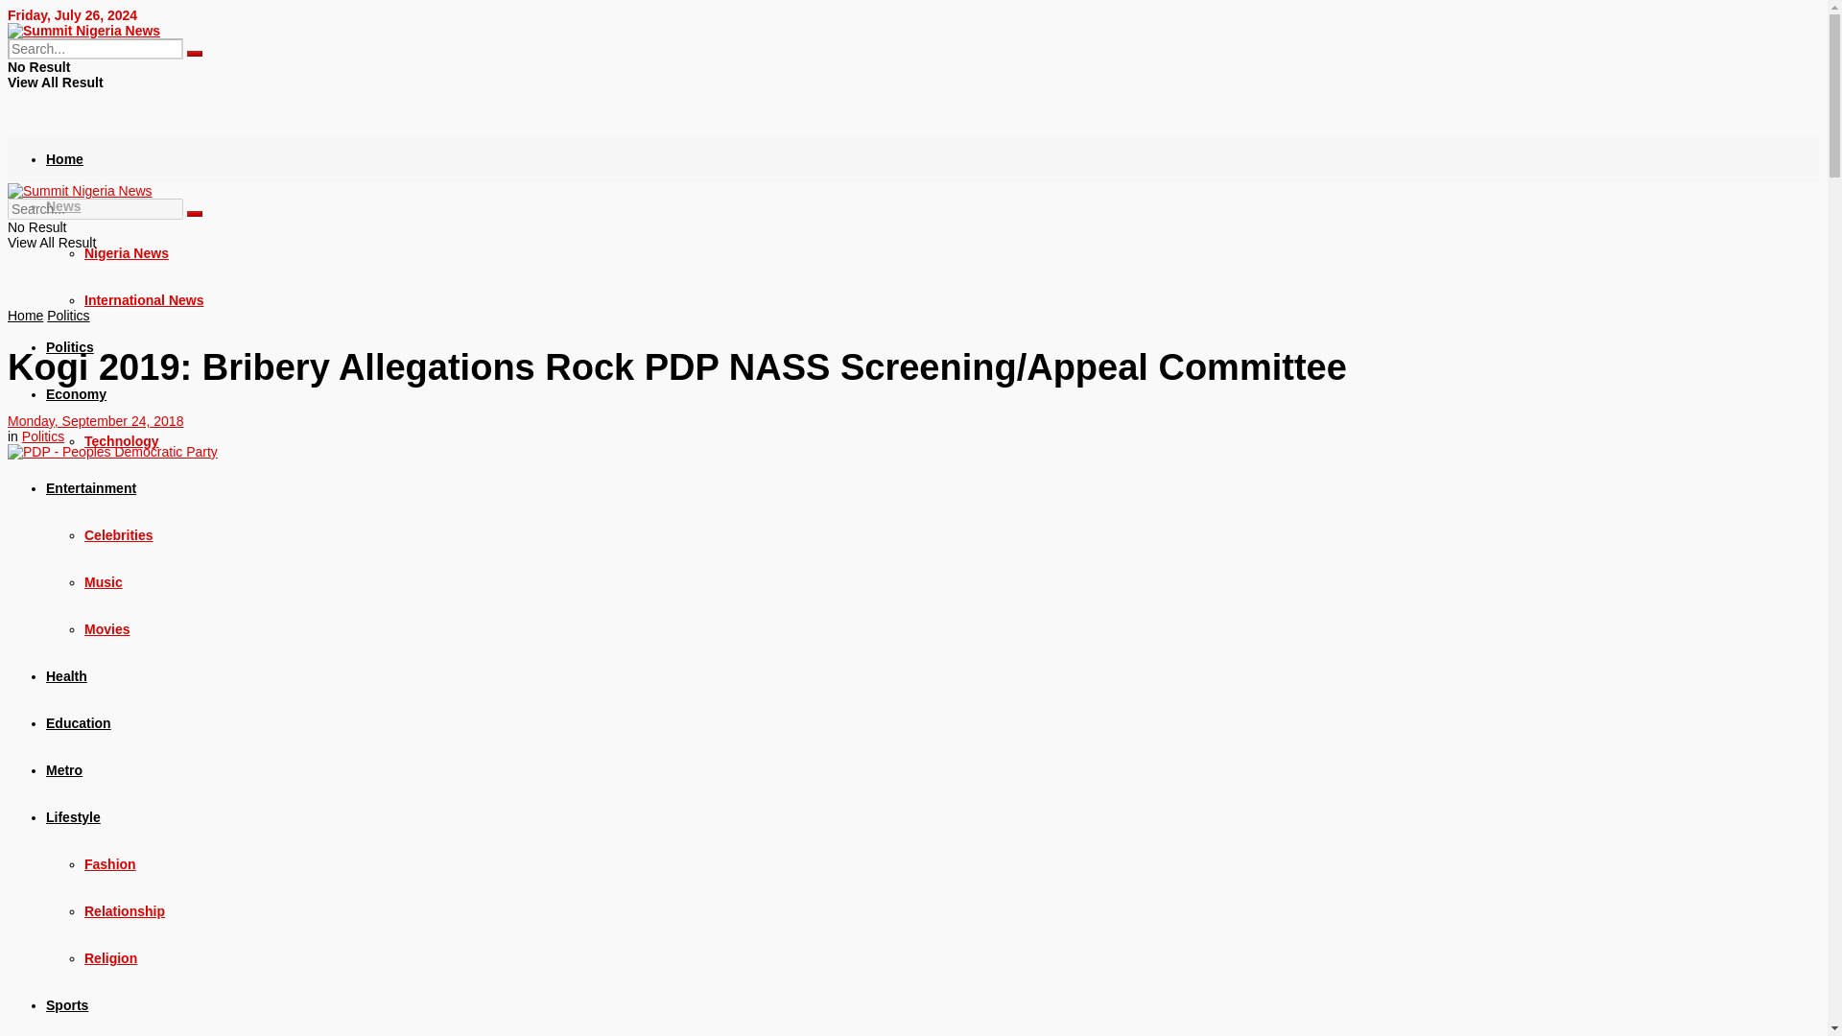 The width and height of the screenshot is (1842, 1036). I want to click on Sports, so click(67, 1005).